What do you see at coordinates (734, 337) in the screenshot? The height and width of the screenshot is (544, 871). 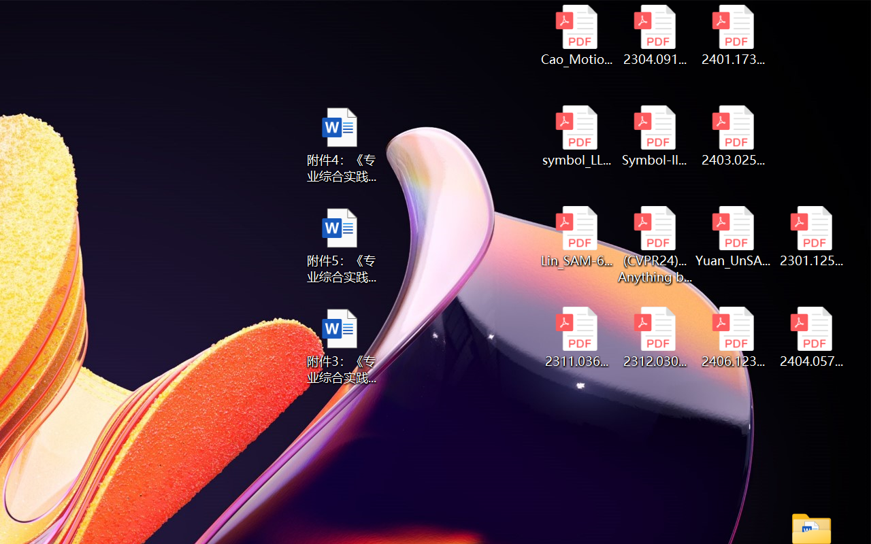 I see `2406.12373v2.pdf` at bounding box center [734, 337].